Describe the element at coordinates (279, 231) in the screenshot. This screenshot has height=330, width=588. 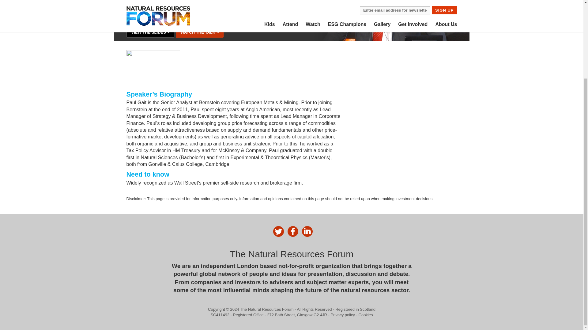
I see `Twitter` at that location.